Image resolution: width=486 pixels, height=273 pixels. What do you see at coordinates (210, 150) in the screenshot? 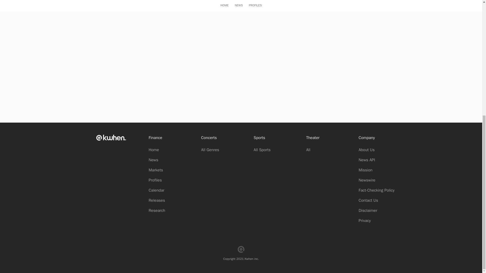
I see `All Genres` at bounding box center [210, 150].